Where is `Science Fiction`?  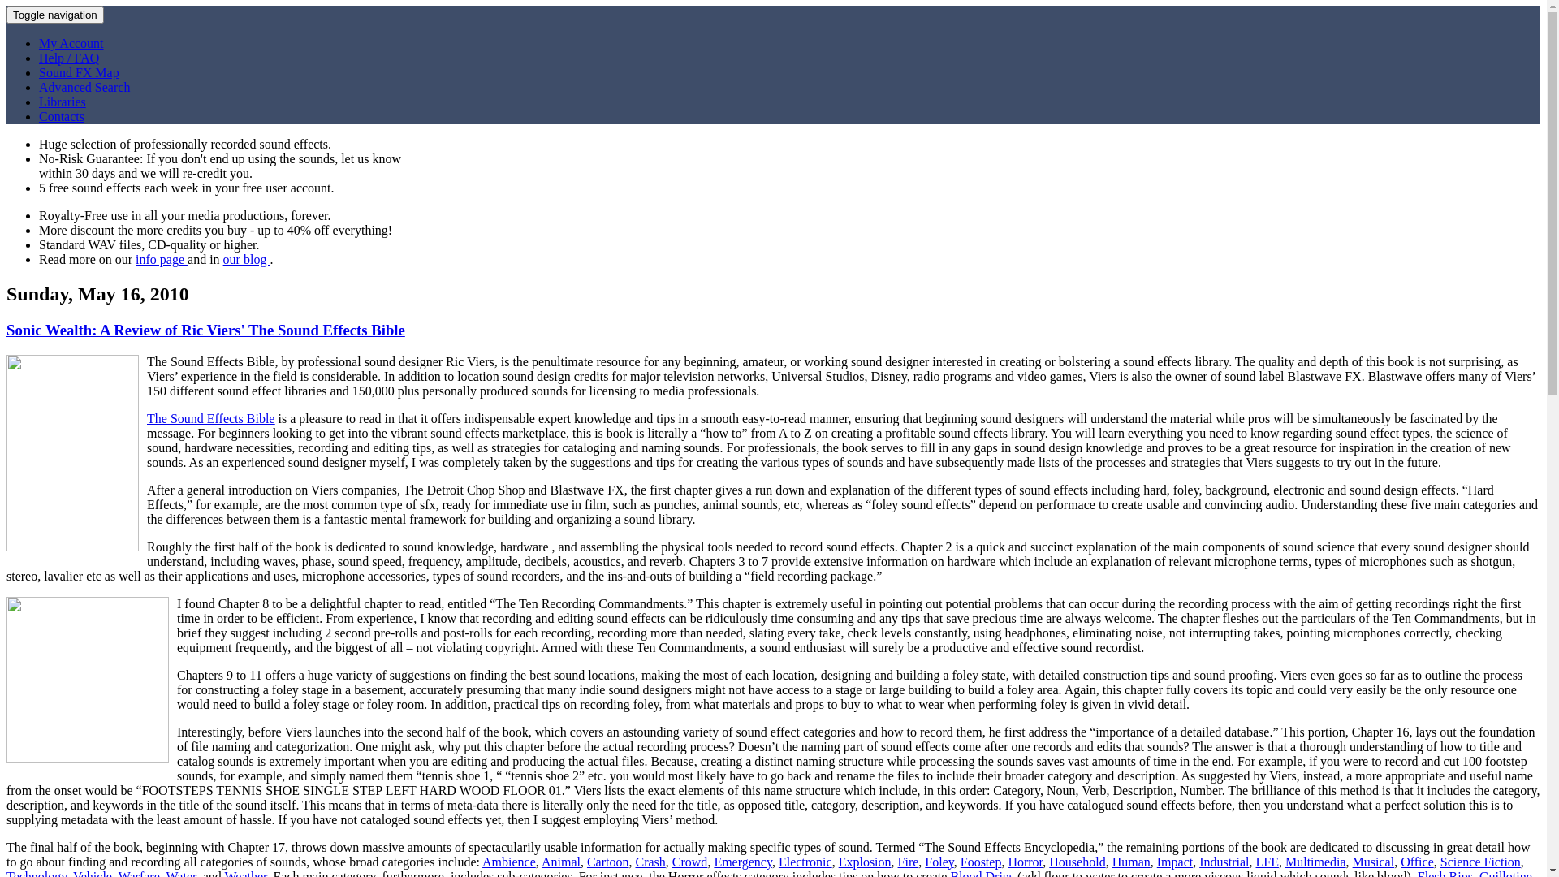 Science Fiction is located at coordinates (1481, 862).